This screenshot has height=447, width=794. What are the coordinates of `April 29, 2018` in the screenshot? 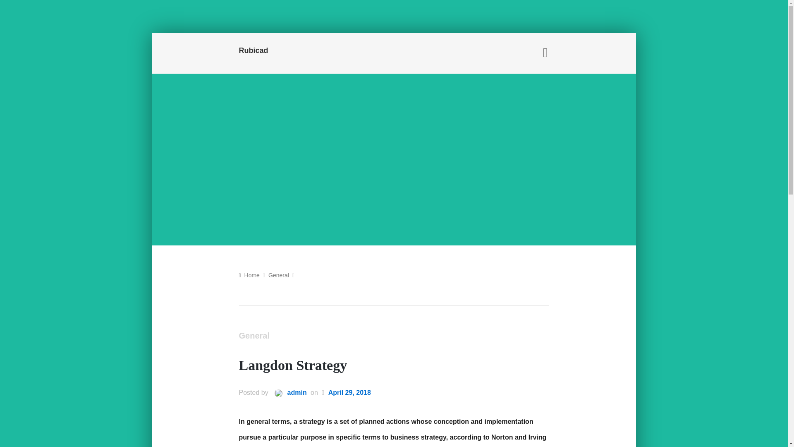 It's located at (349, 393).